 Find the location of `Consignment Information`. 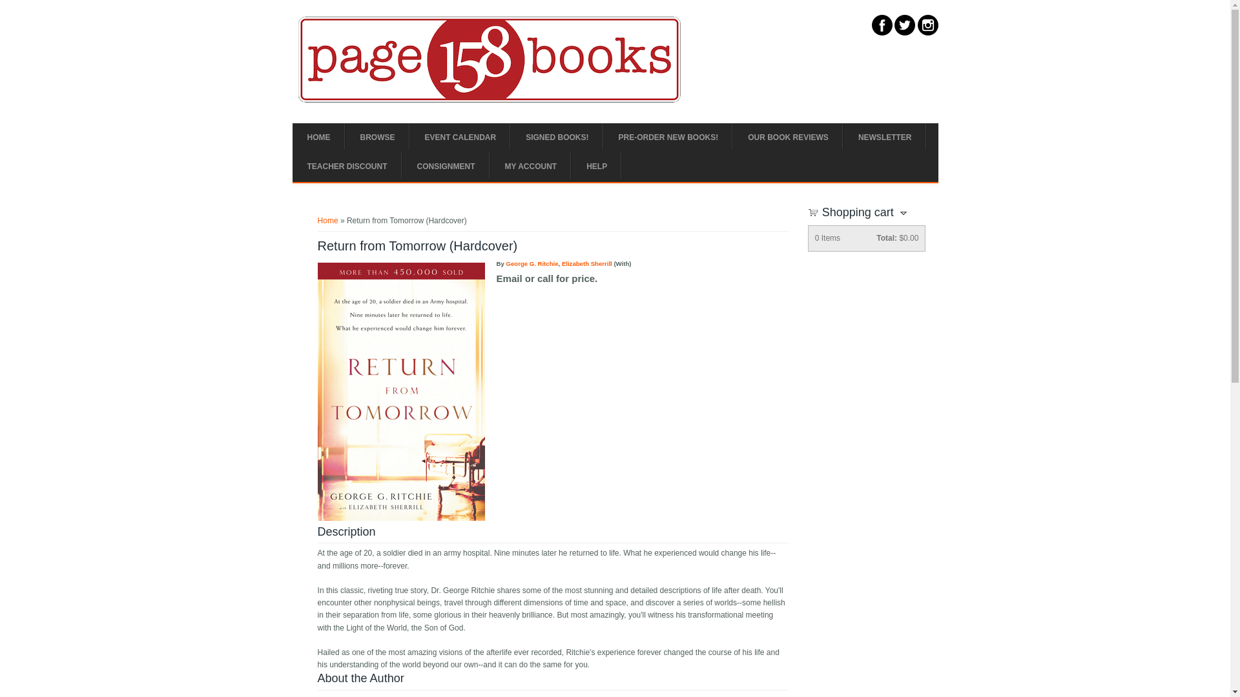

Consignment Information is located at coordinates (446, 167).